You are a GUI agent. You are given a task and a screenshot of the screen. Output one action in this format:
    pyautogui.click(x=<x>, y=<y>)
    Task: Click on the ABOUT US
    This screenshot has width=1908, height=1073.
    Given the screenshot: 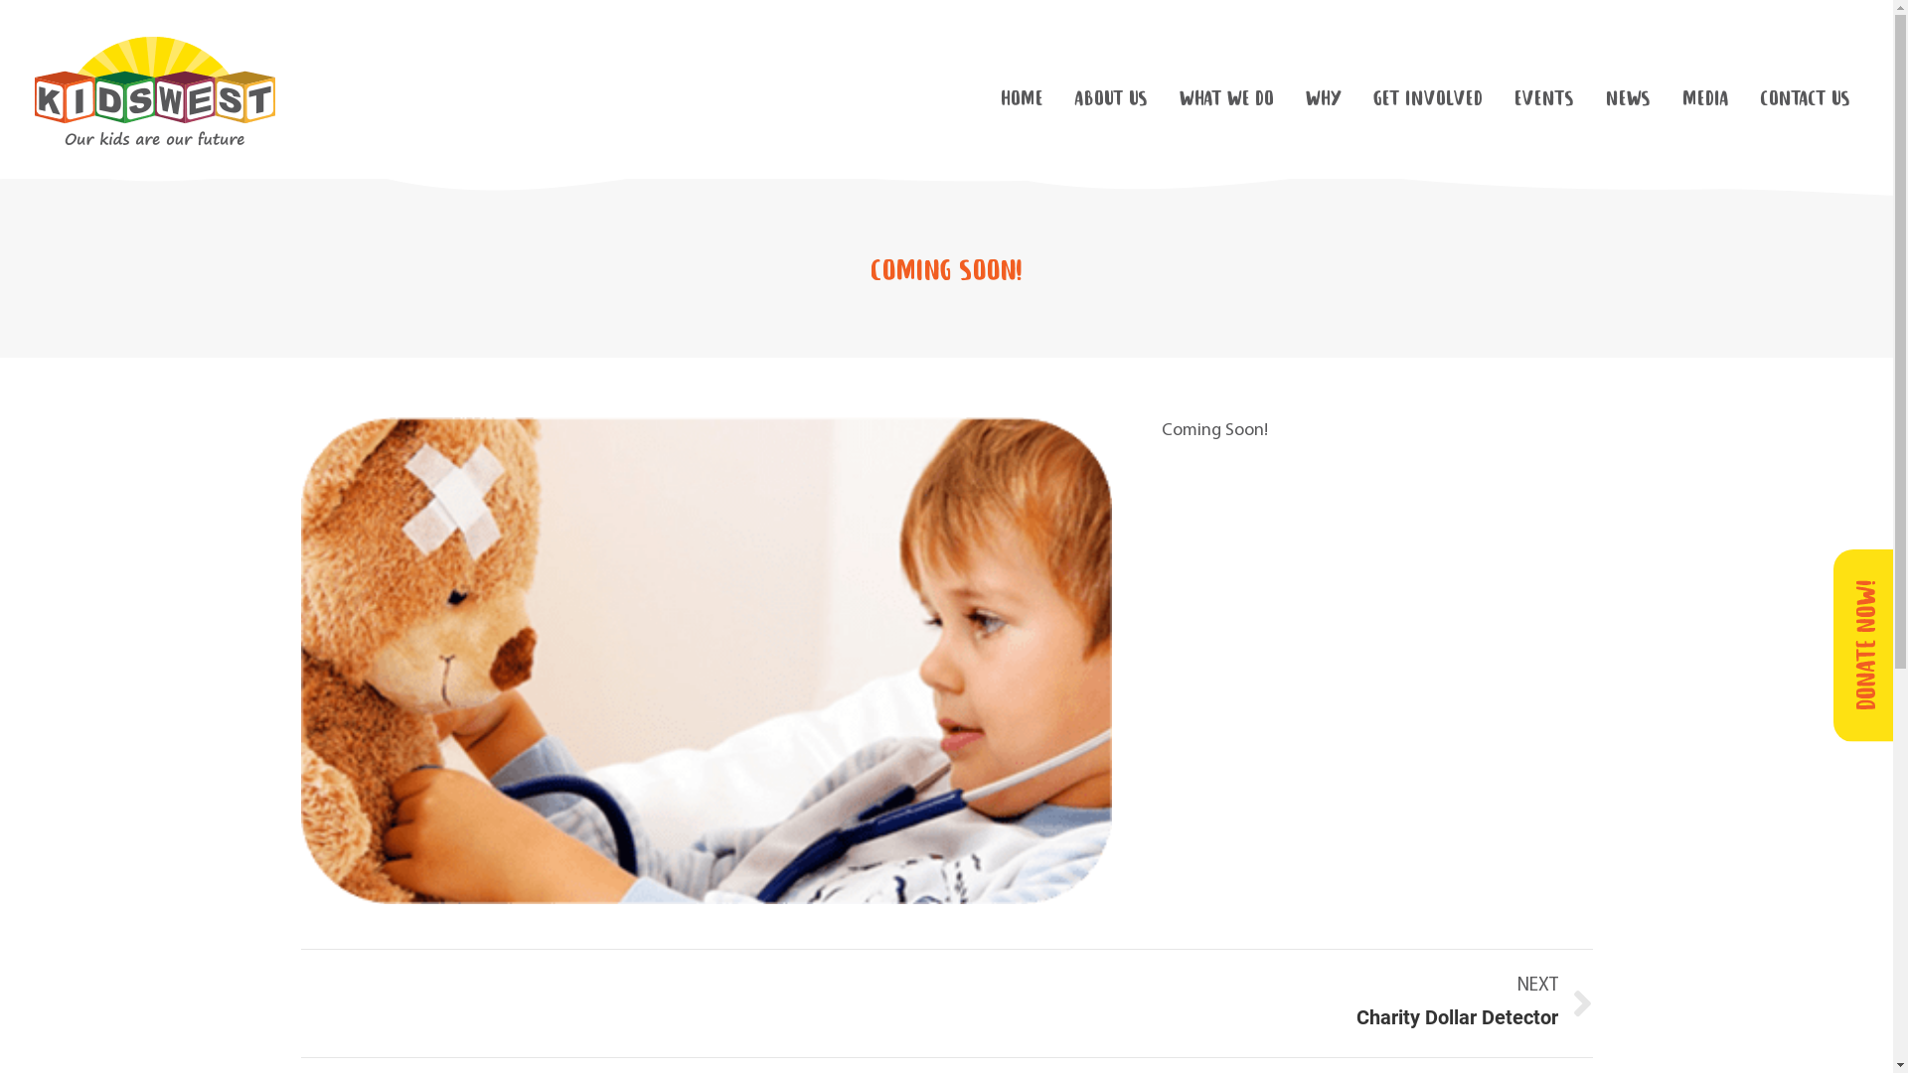 What is the action you would take?
    pyautogui.click(x=1111, y=99)
    